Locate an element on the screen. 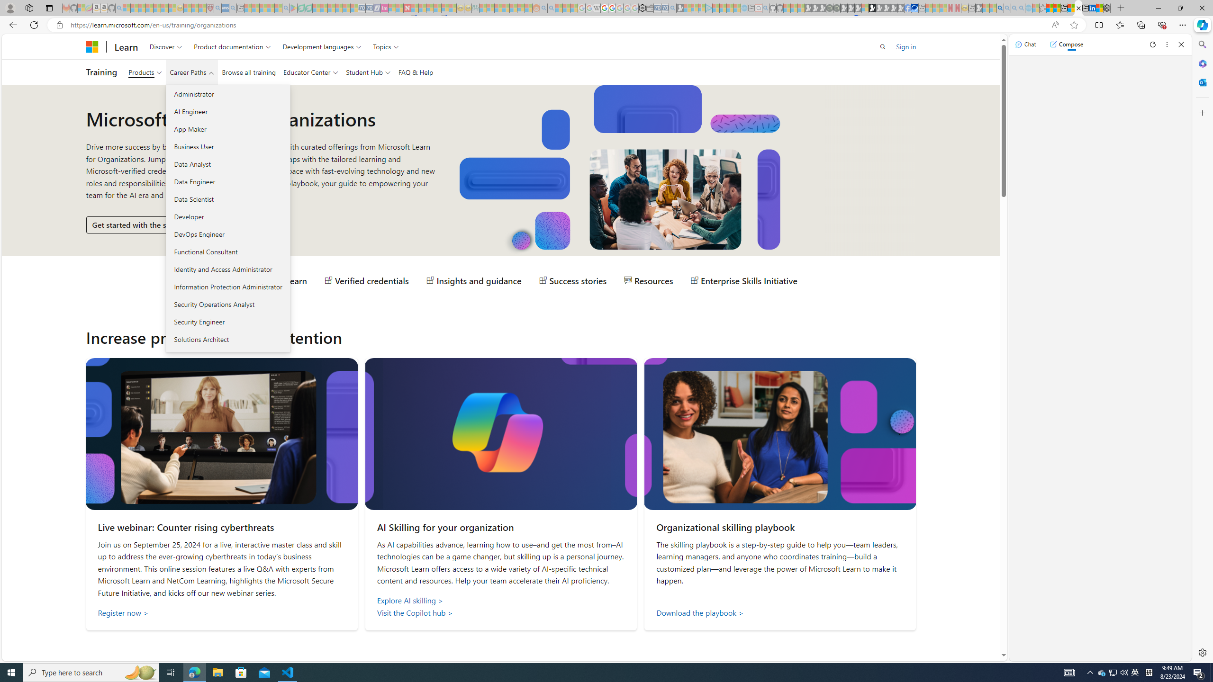 This screenshot has width=1213, height=682. Enterprise Skills Initiative is located at coordinates (743, 280).